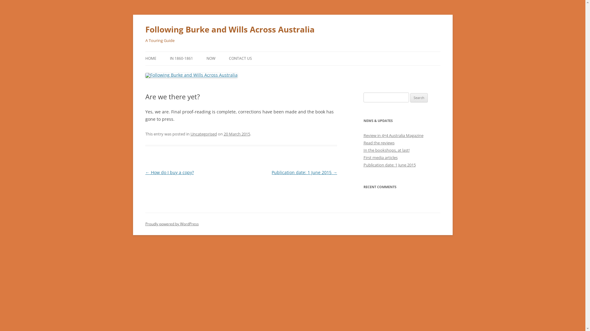 The width and height of the screenshot is (590, 331). I want to click on First media articles, so click(380, 158).